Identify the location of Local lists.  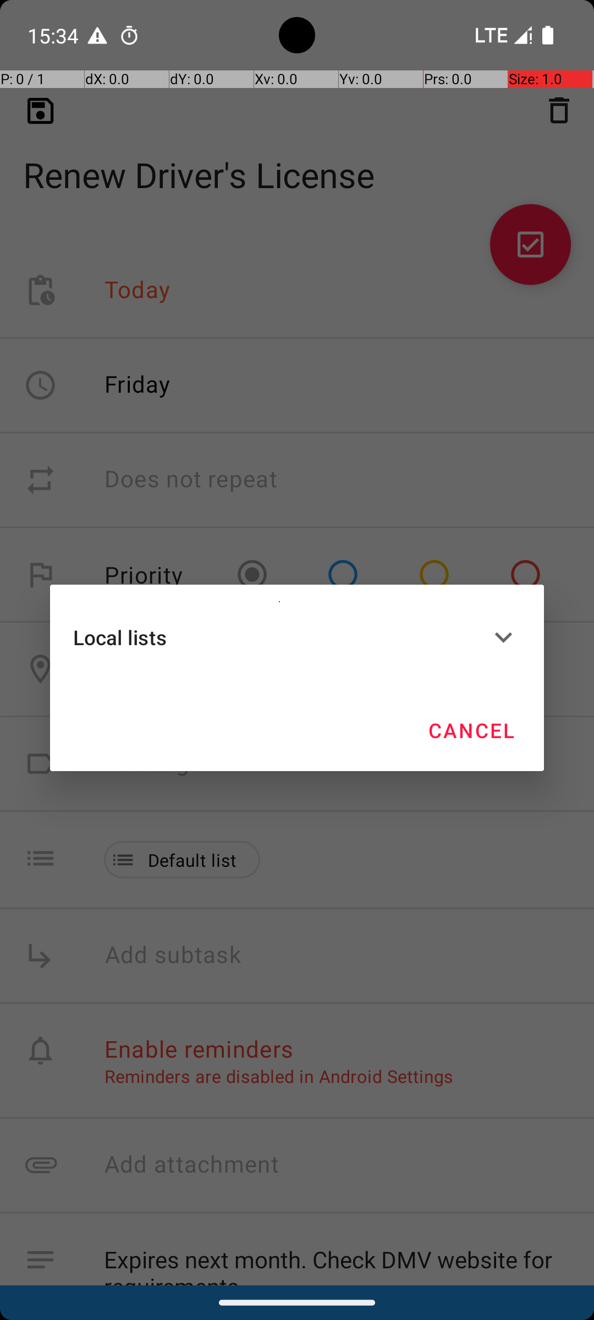
(279, 637).